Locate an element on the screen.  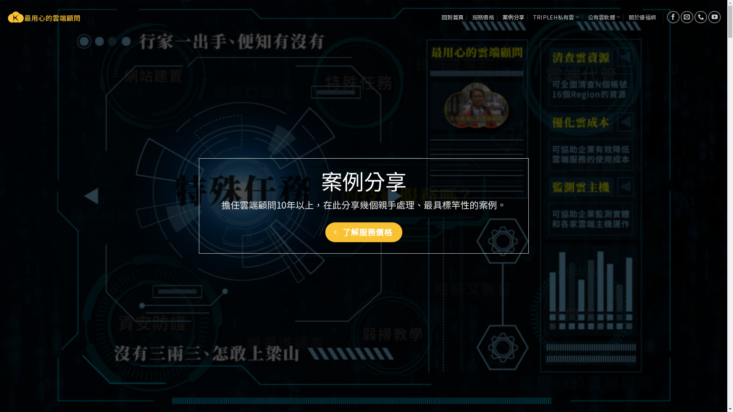
Follow on Facebook is located at coordinates (673, 18).